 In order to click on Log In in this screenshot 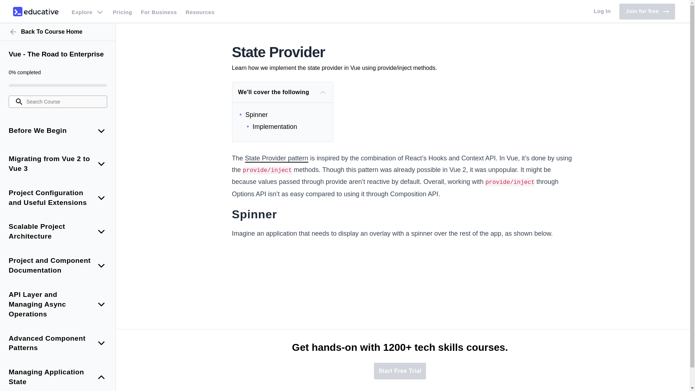, I will do `click(647, 12)`.